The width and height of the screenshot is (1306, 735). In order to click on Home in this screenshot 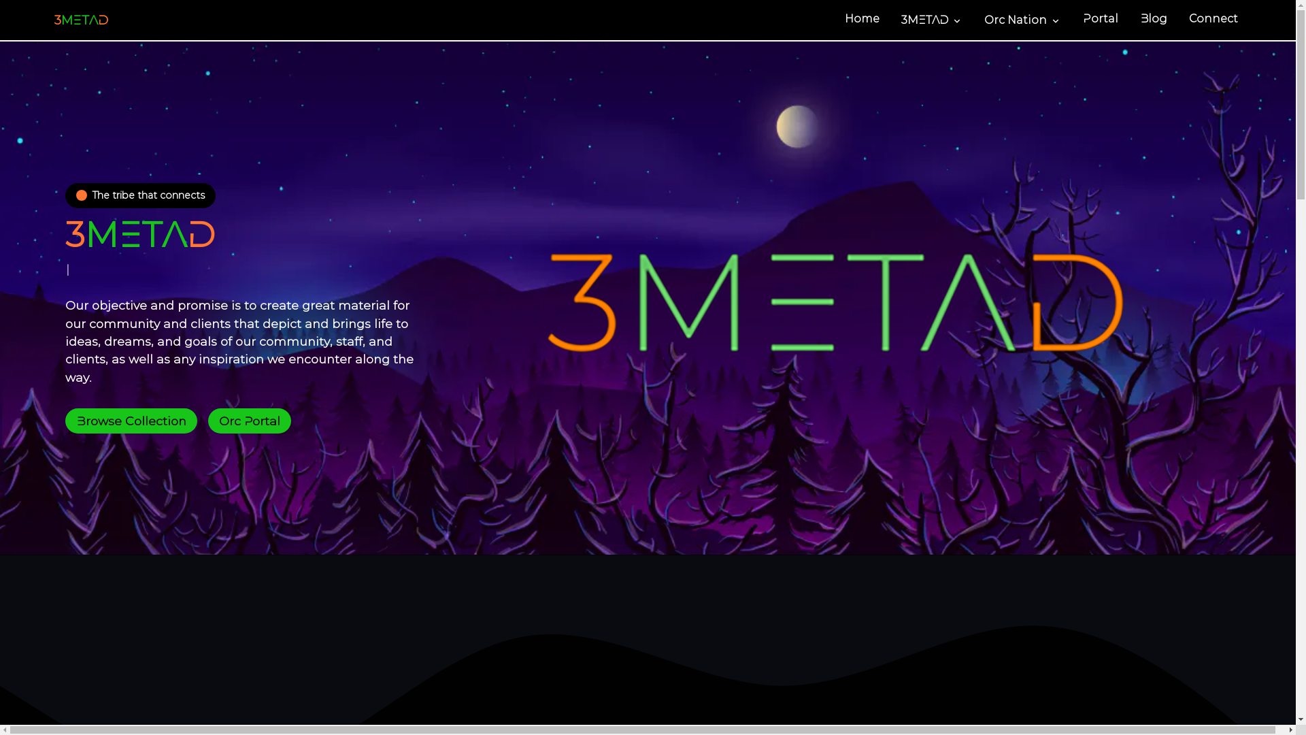, I will do `click(863, 20)`.